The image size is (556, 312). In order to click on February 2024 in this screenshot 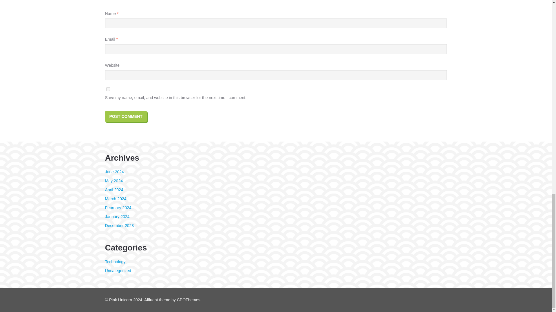, I will do `click(118, 207)`.